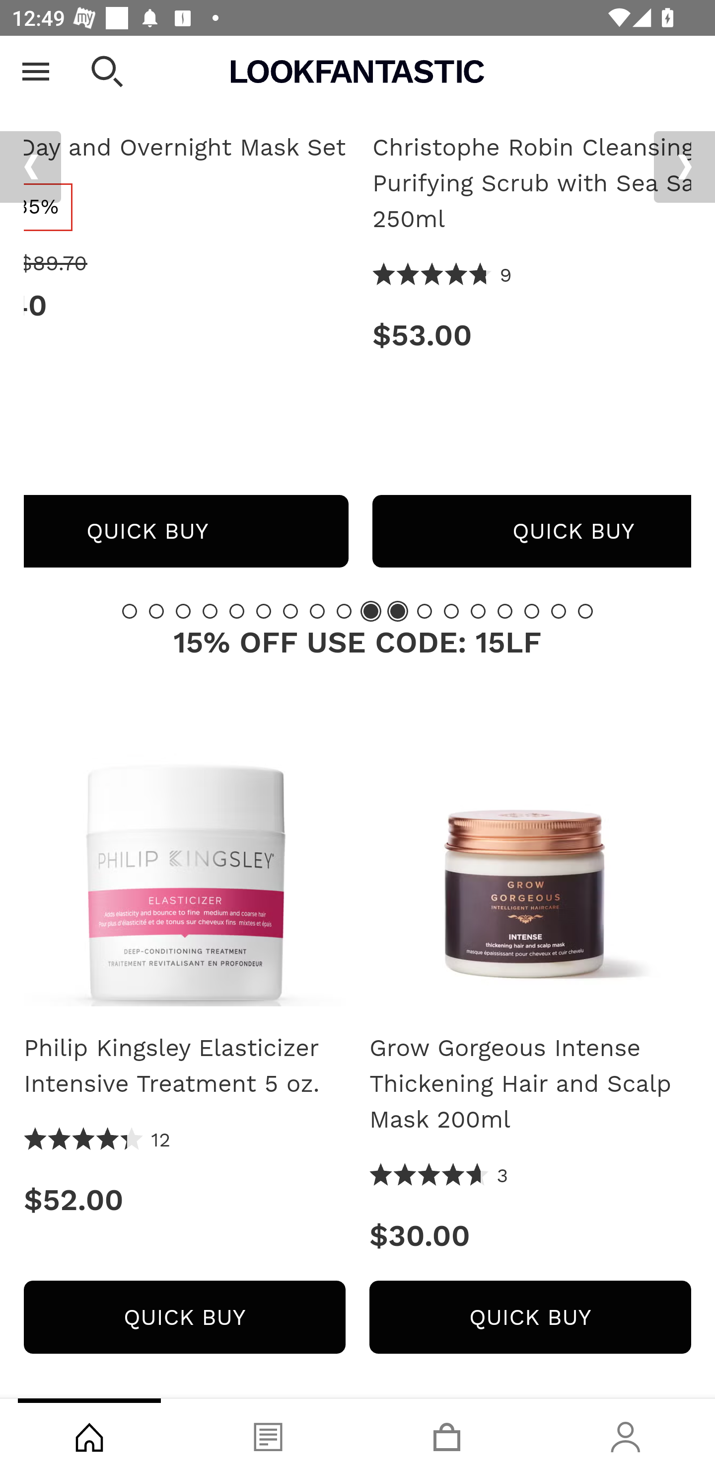 Image resolution: width=715 pixels, height=1471 pixels. What do you see at coordinates (237, 612) in the screenshot?
I see `Slide 5` at bounding box center [237, 612].